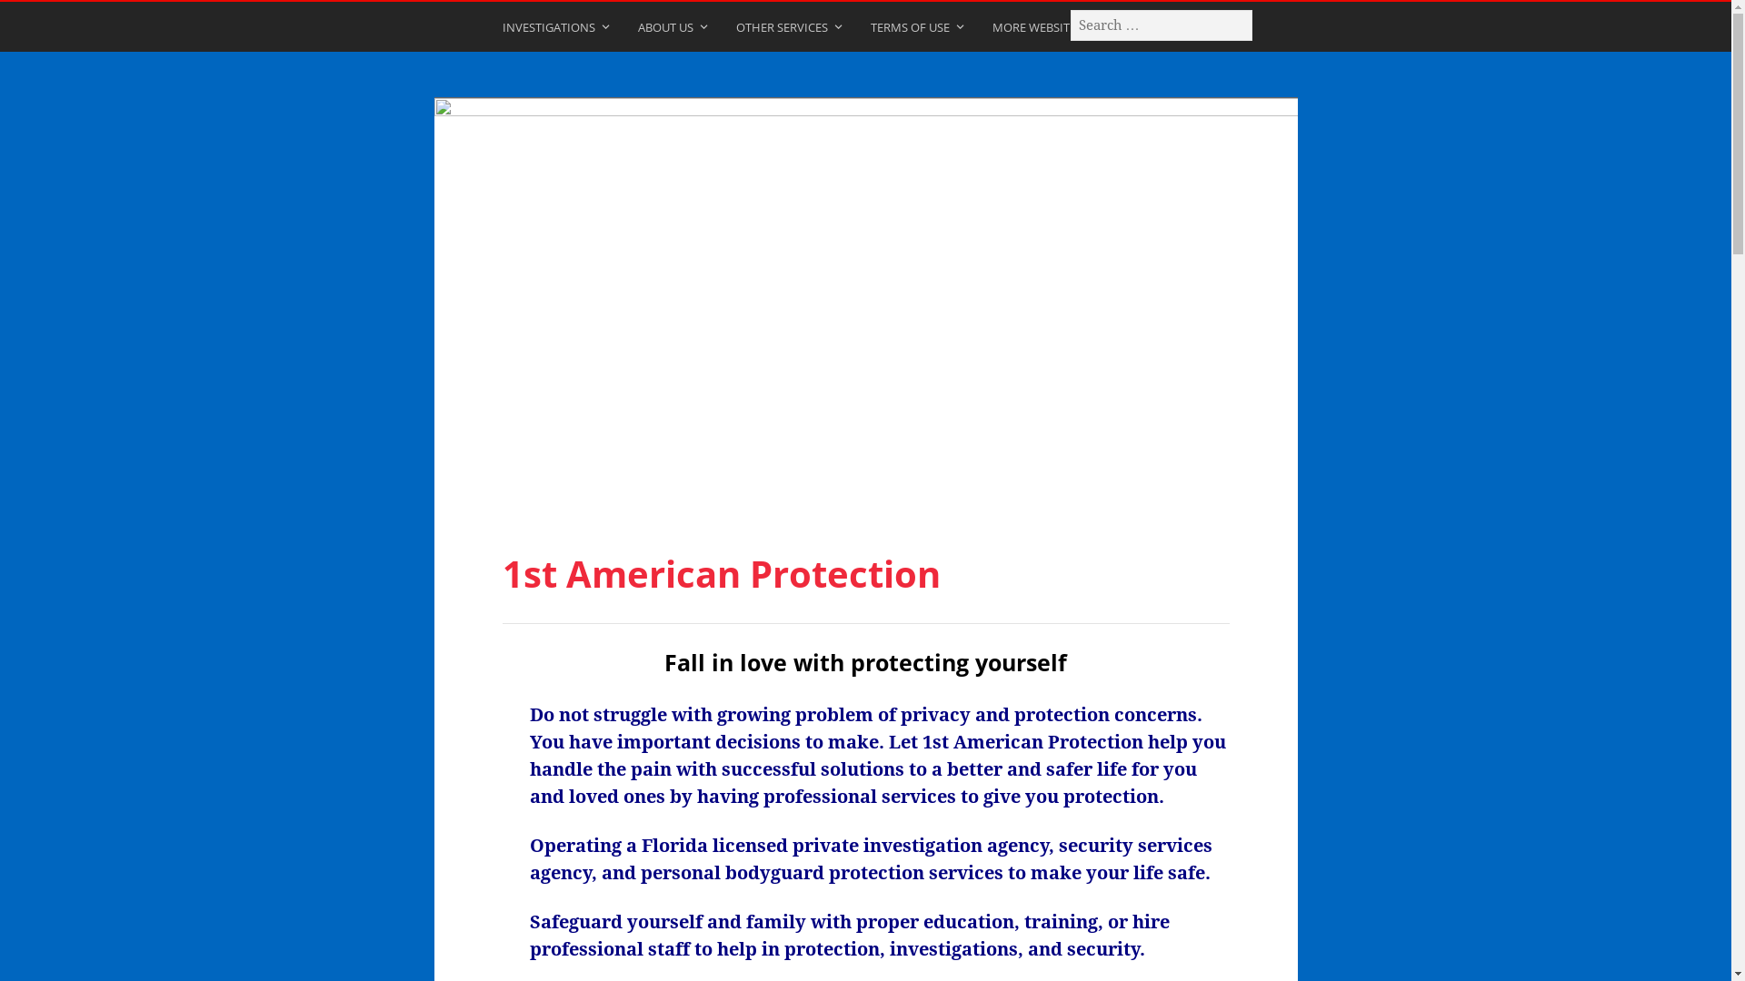 This screenshot has width=1745, height=981. I want to click on ABOUT US, so click(674, 31).